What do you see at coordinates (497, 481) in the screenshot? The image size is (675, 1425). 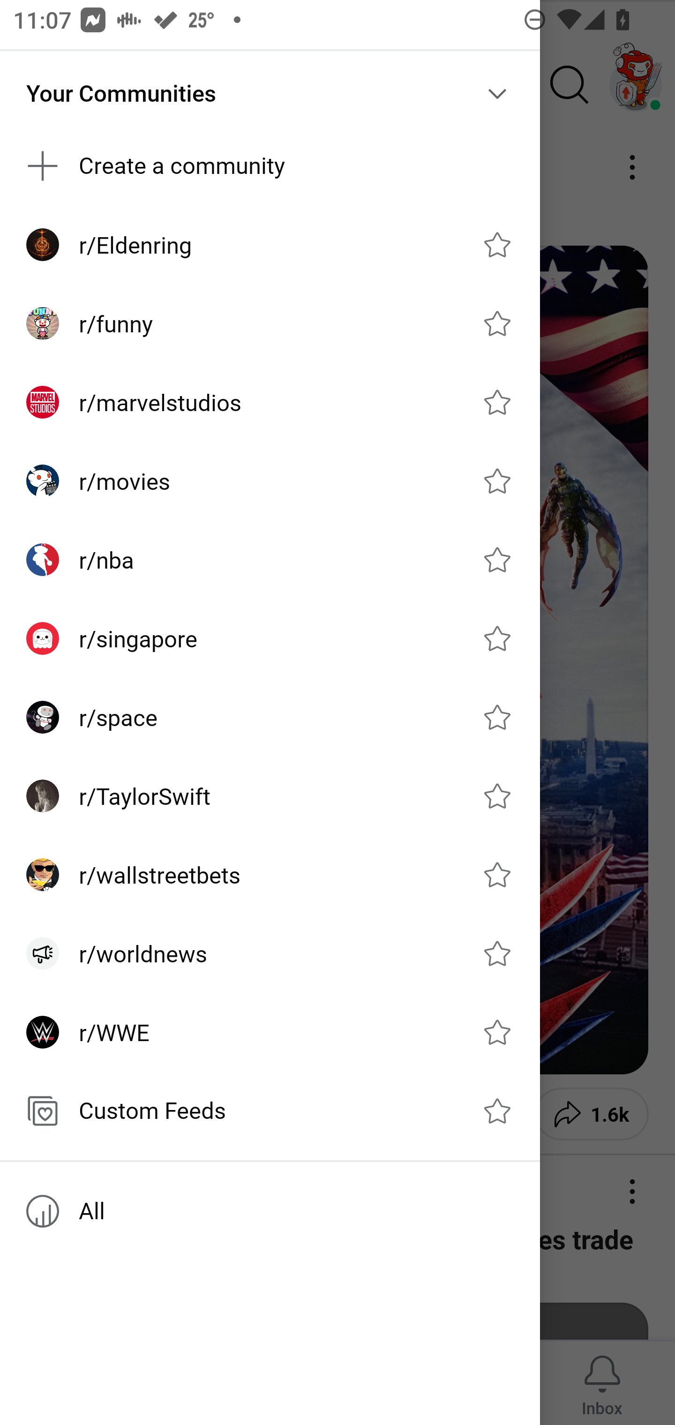 I see `Favorite r/movies` at bounding box center [497, 481].